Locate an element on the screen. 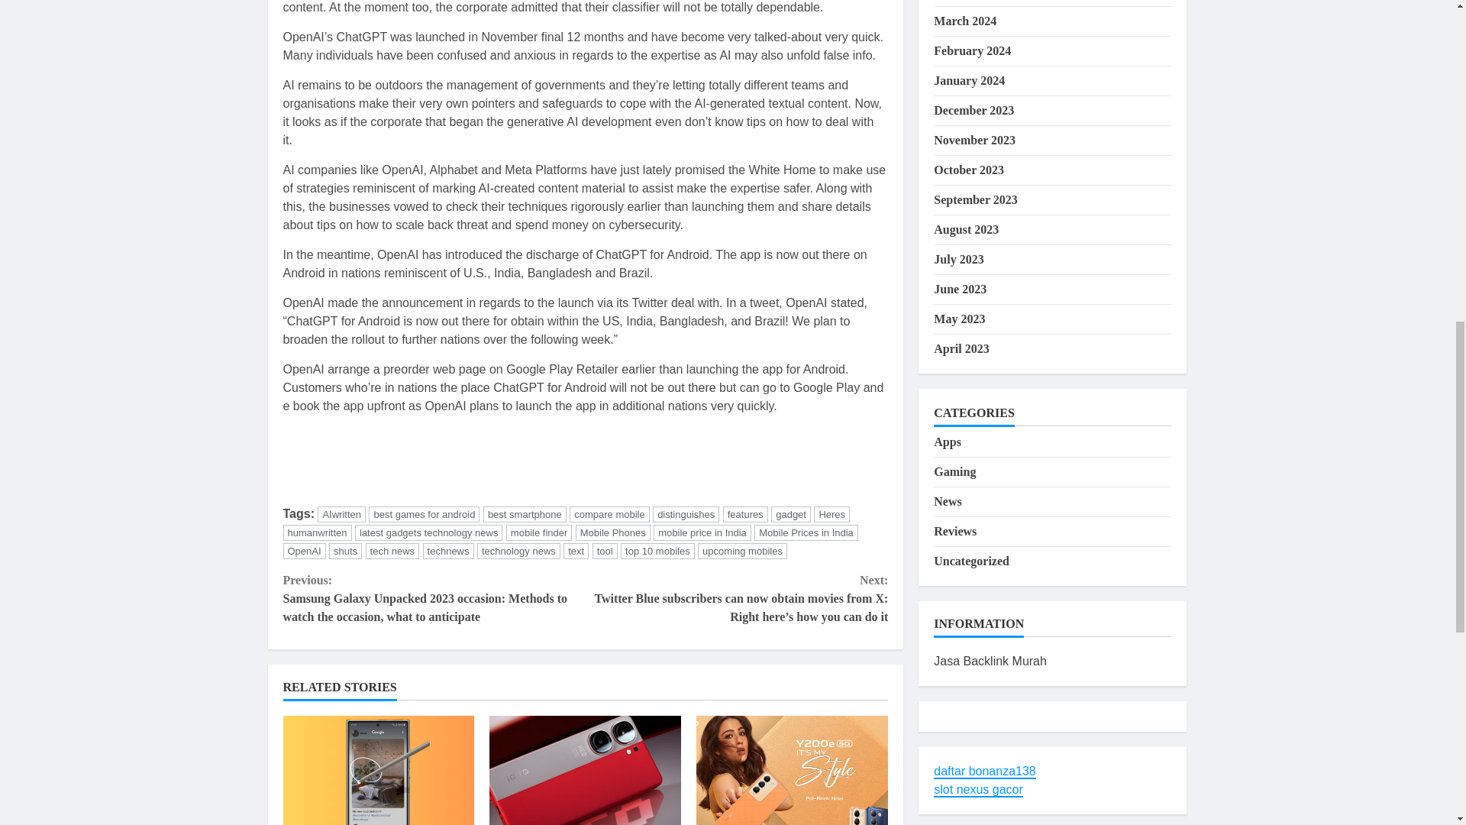 This screenshot has width=1466, height=825. humanwritten is located at coordinates (317, 532).